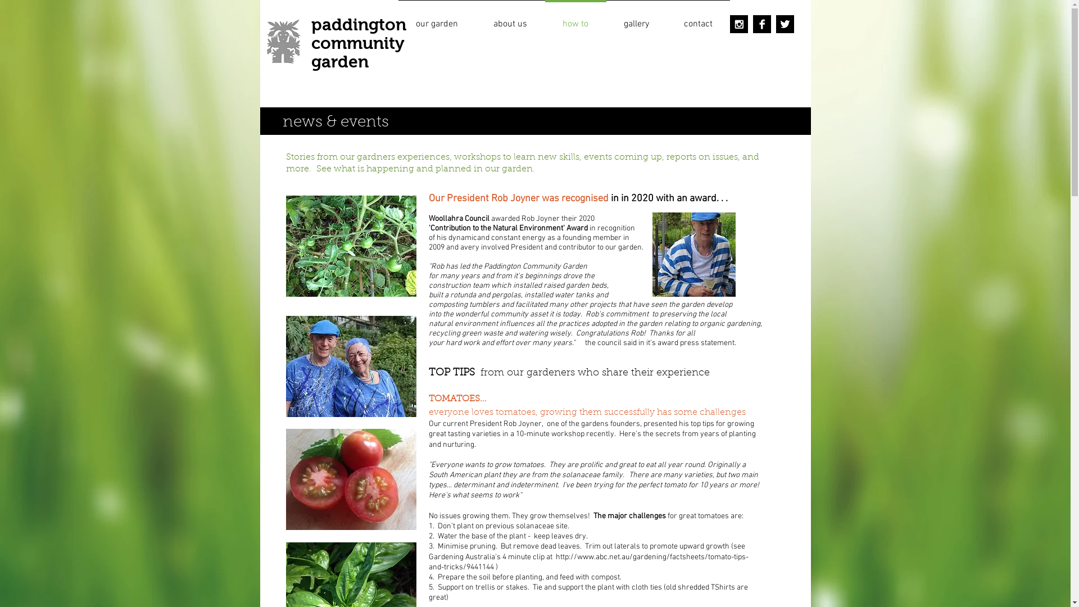 Image resolution: width=1079 pixels, height=607 pixels. What do you see at coordinates (359, 25) in the screenshot?
I see `paddington` at bounding box center [359, 25].